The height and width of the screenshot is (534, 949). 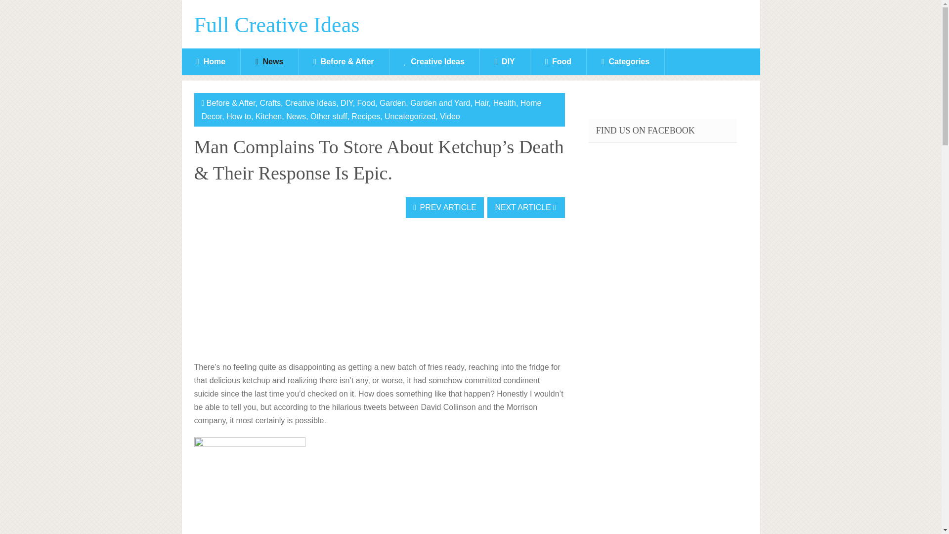 I want to click on NEXT ARTICLE, so click(x=526, y=207).